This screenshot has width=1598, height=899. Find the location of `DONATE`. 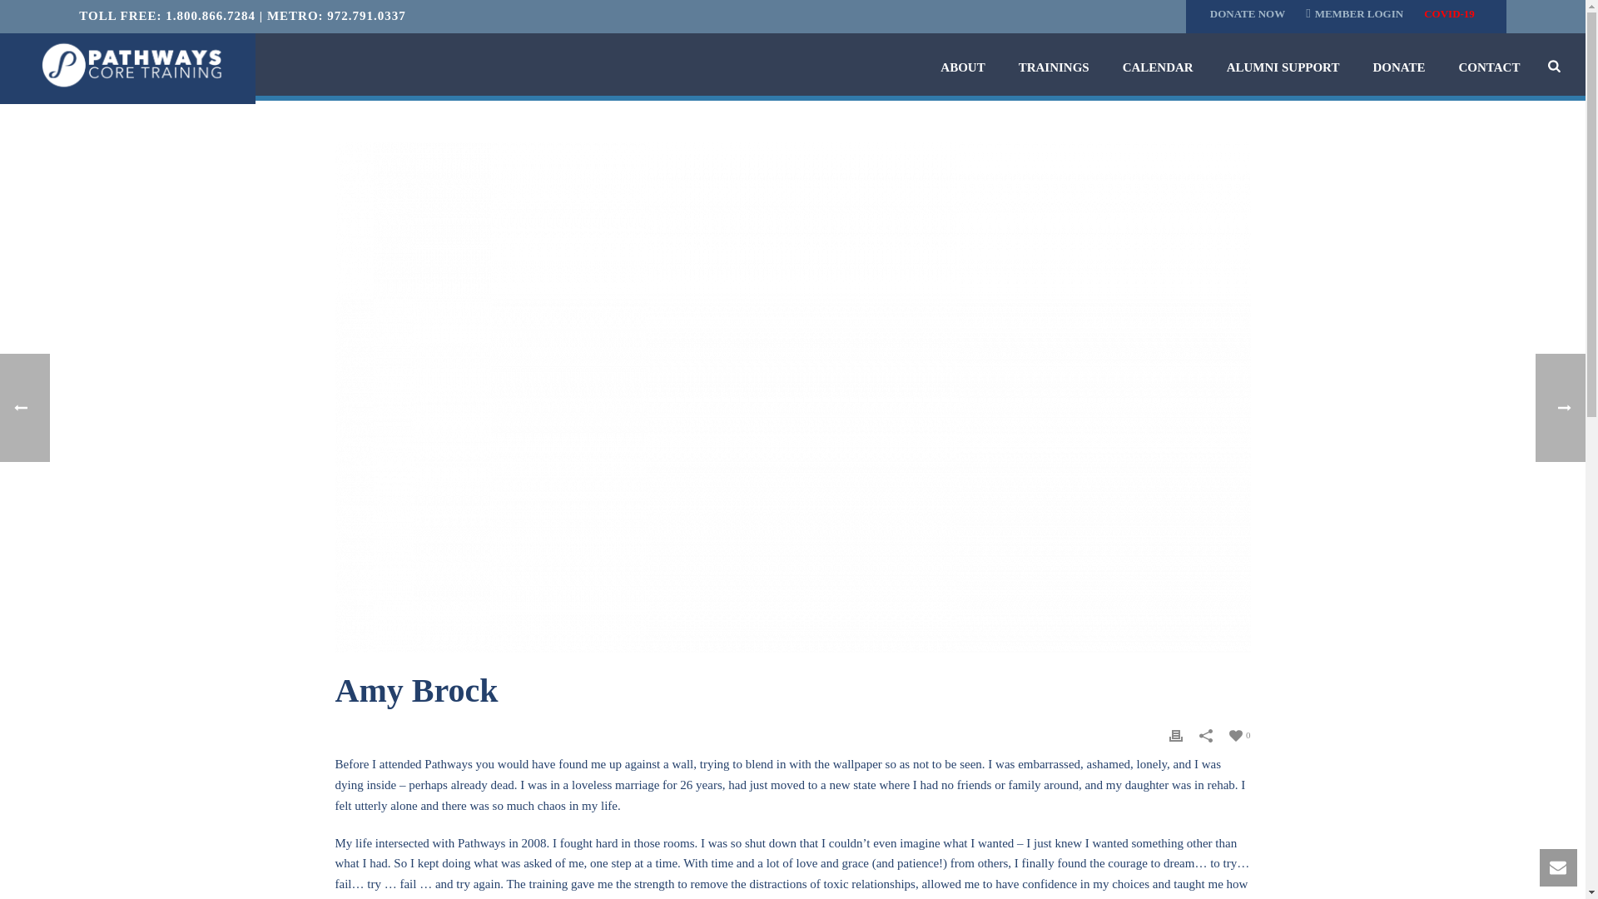

DONATE is located at coordinates (1398, 68).